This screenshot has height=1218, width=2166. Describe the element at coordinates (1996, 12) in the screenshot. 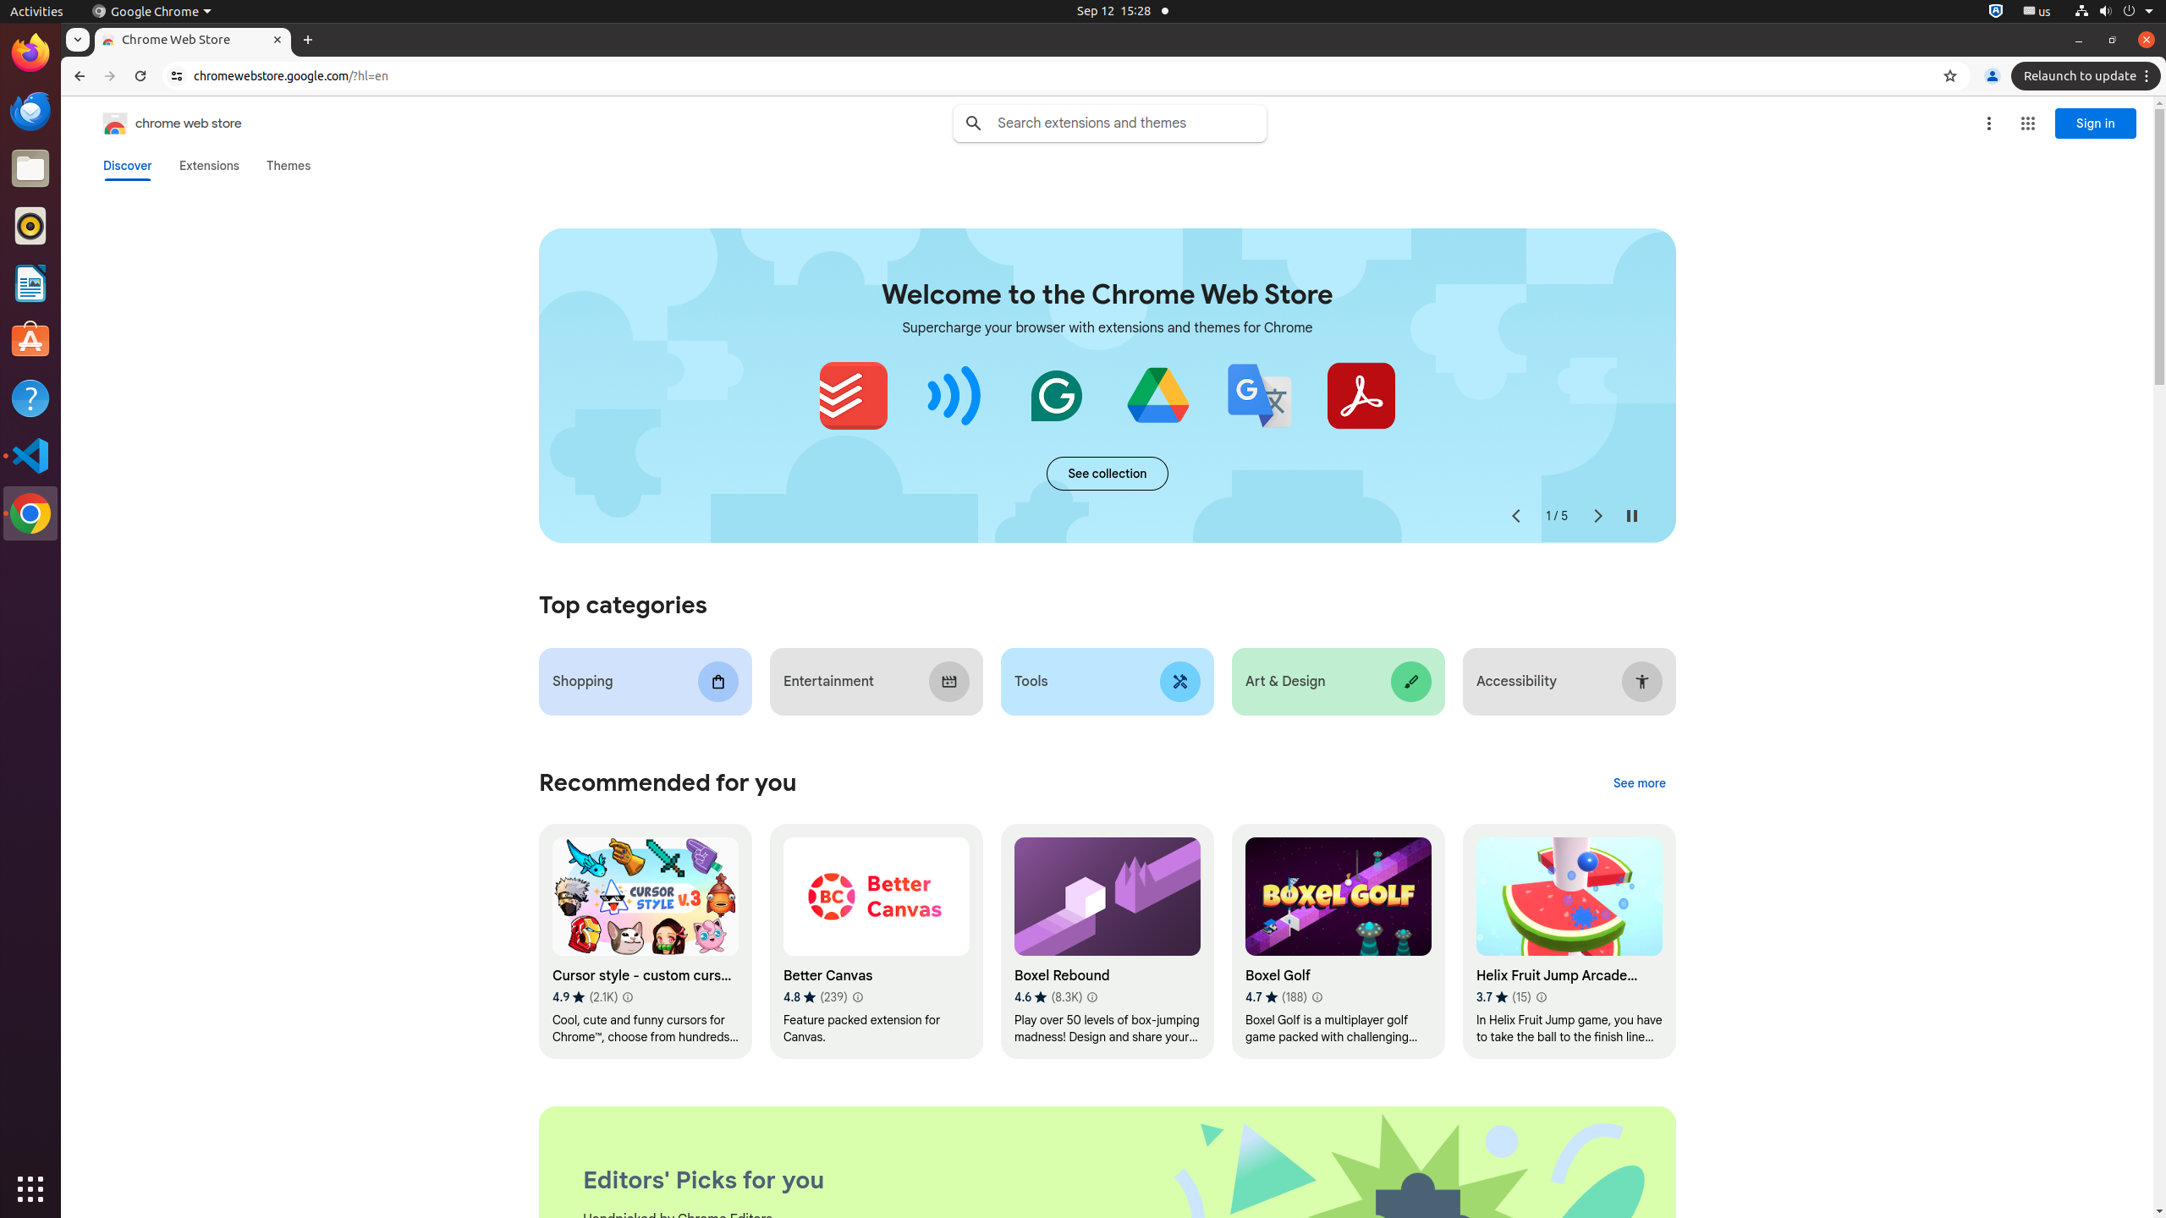

I see `:1.72/StatusNotifierItem` at that location.